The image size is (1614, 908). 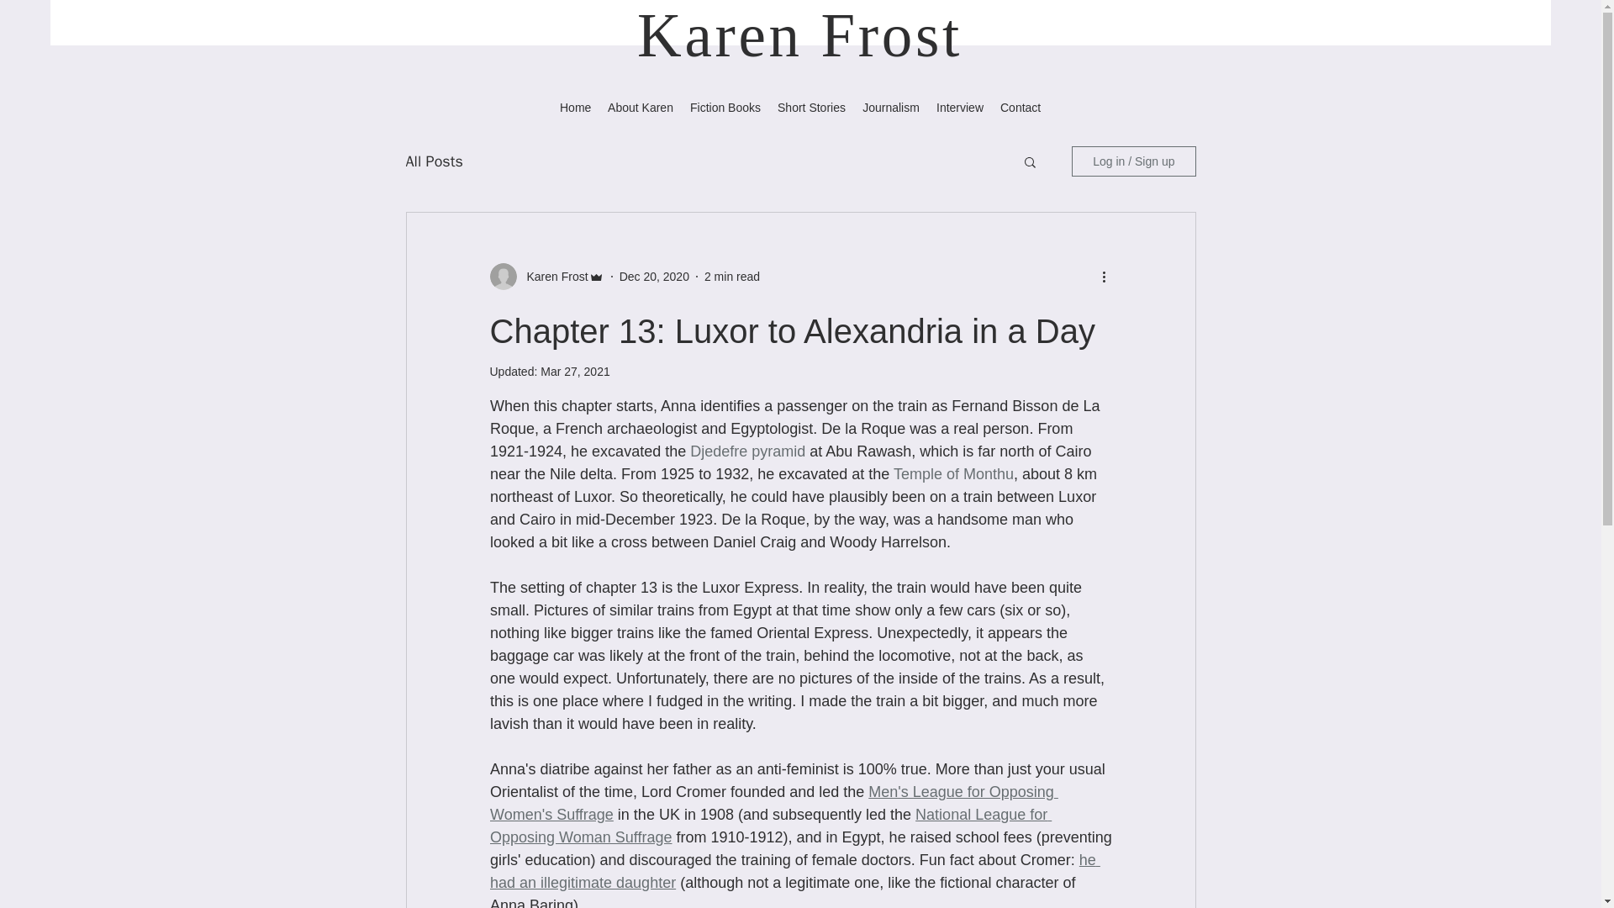 What do you see at coordinates (960, 106) in the screenshot?
I see `Interview` at bounding box center [960, 106].